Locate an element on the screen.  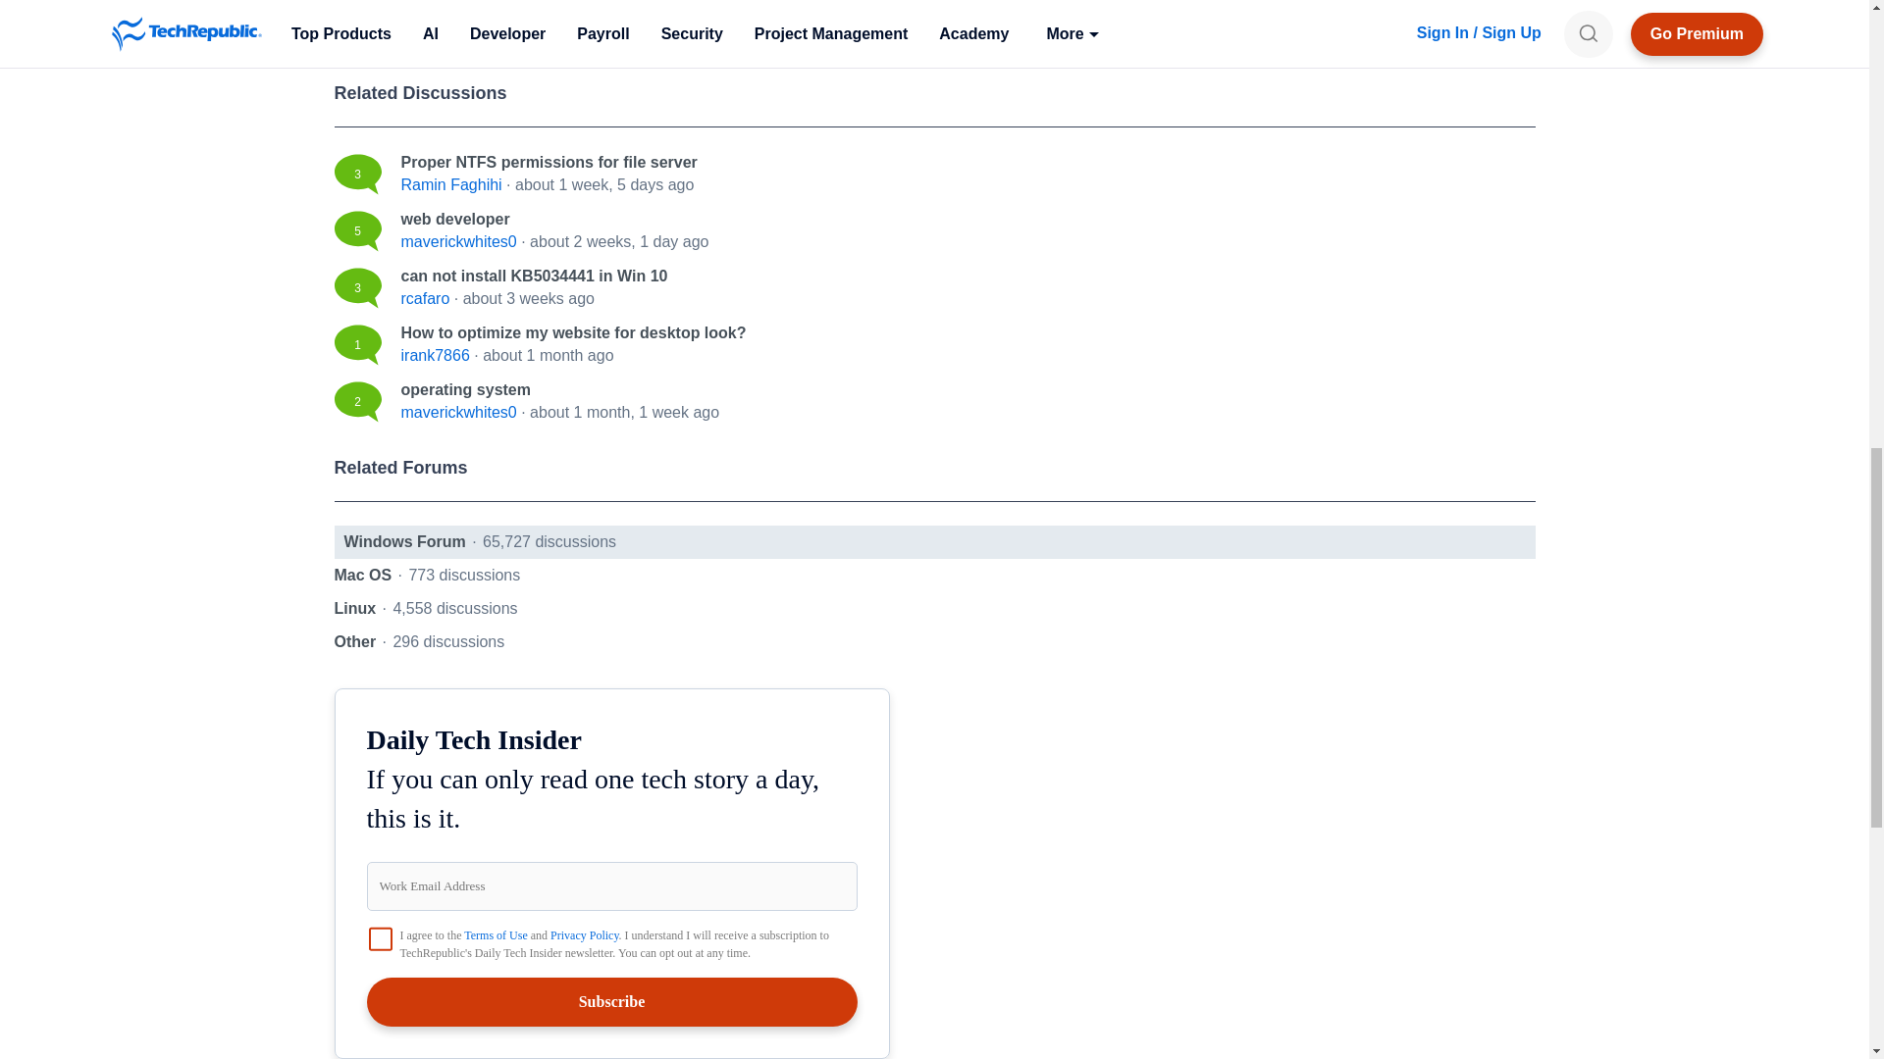
View Ramin Faghihi's profile is located at coordinates (449, 184).